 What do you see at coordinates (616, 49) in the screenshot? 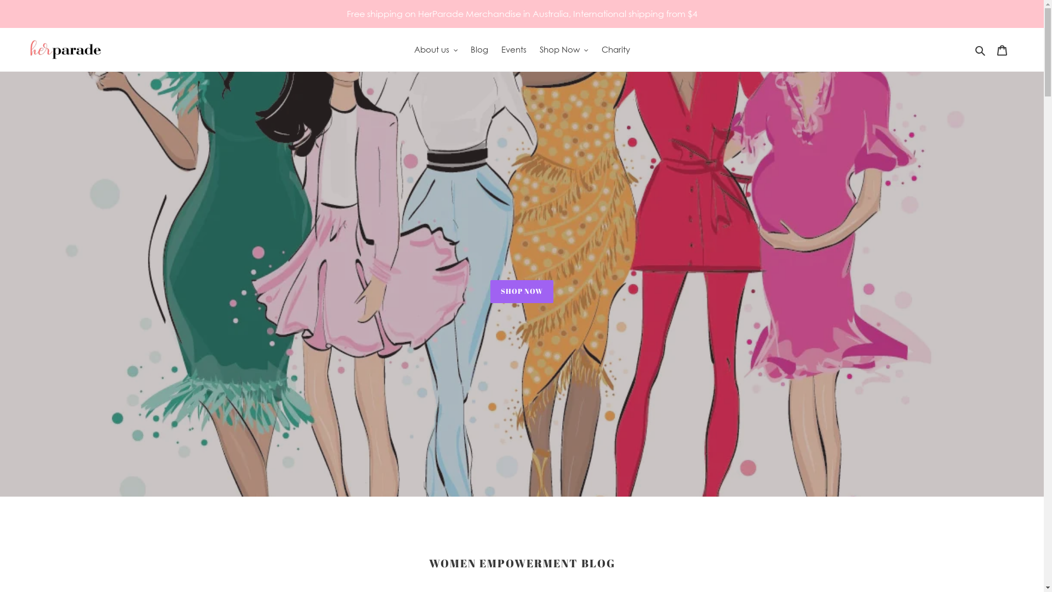
I see `Charity` at bounding box center [616, 49].